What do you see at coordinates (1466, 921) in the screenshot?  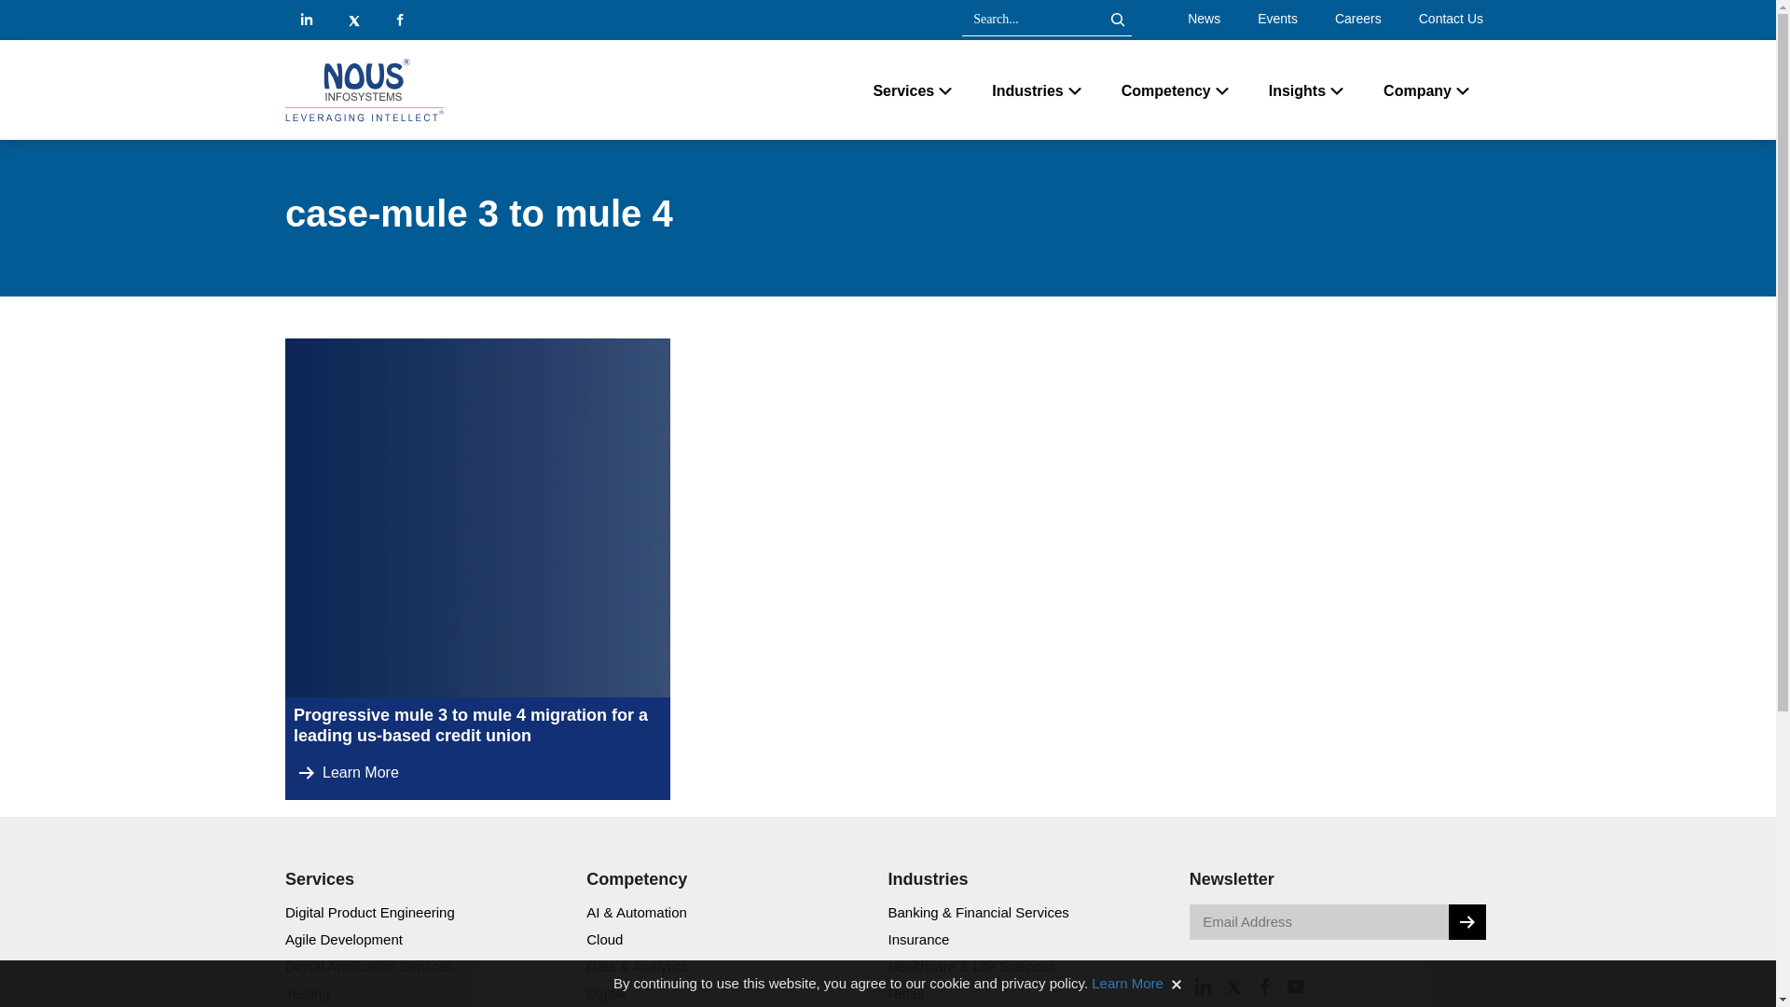 I see `.` at bounding box center [1466, 921].